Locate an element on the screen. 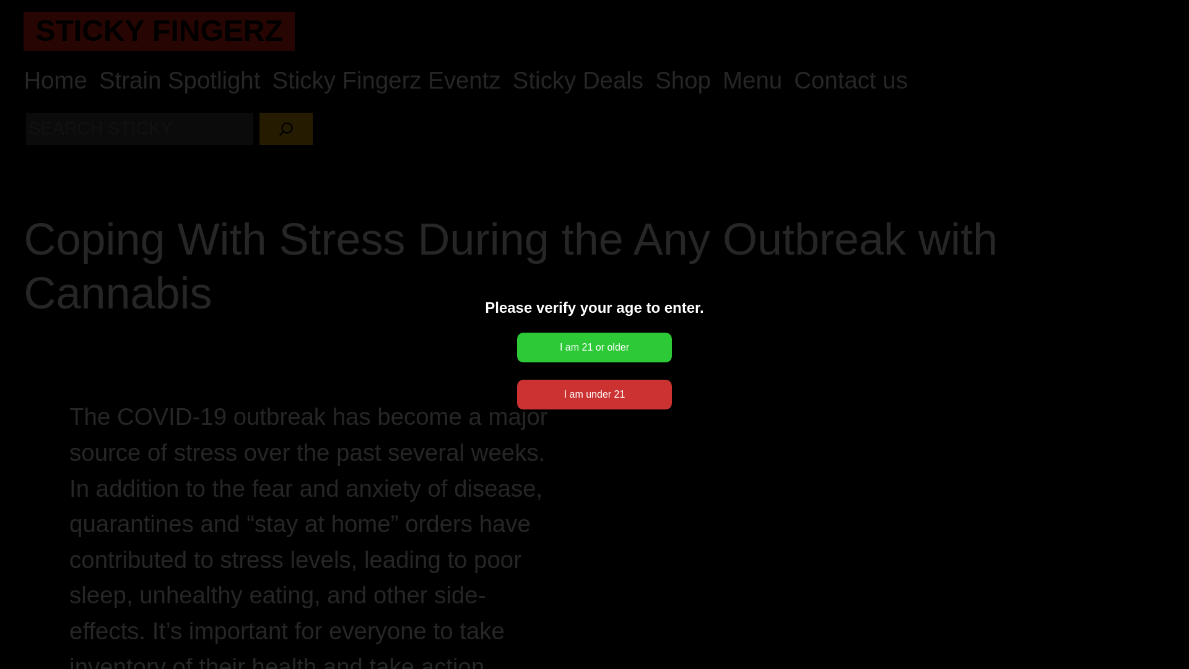  Sticky Fingerz Eventz is located at coordinates (386, 81).